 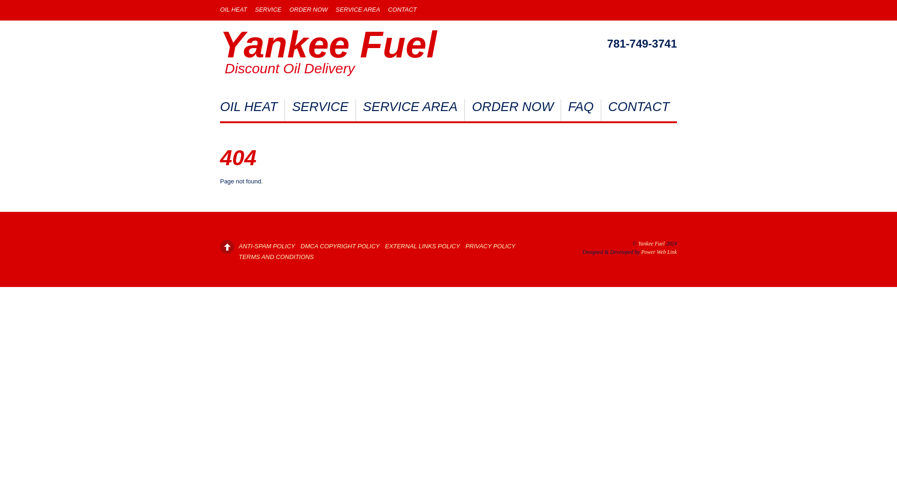 I want to click on SERVICE, so click(x=320, y=110).